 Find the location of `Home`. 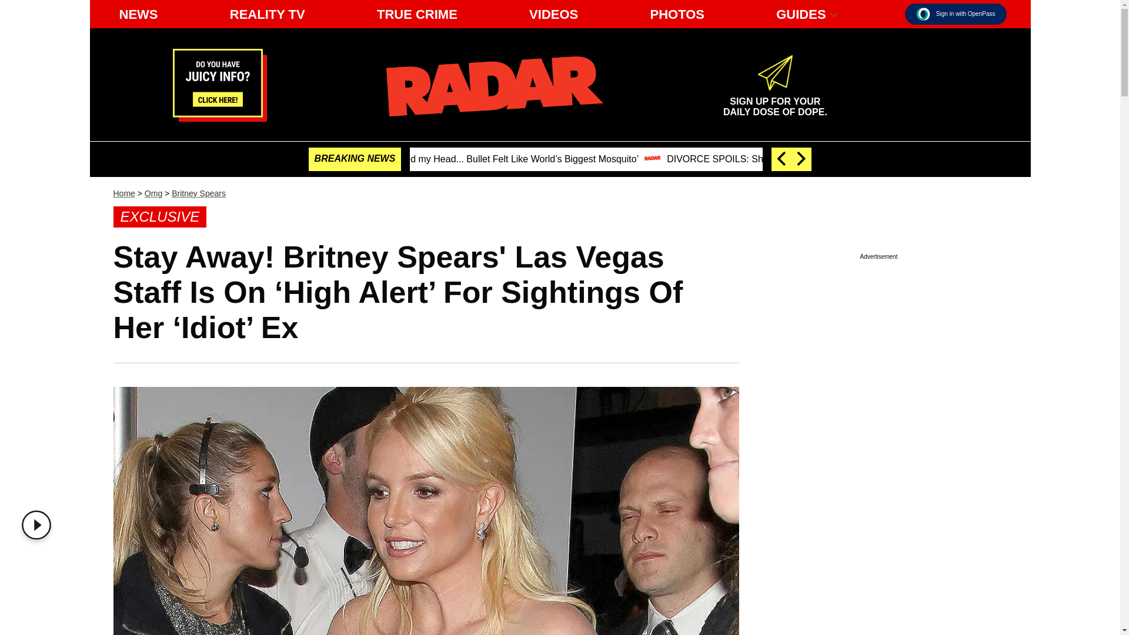

Home is located at coordinates (153, 193).